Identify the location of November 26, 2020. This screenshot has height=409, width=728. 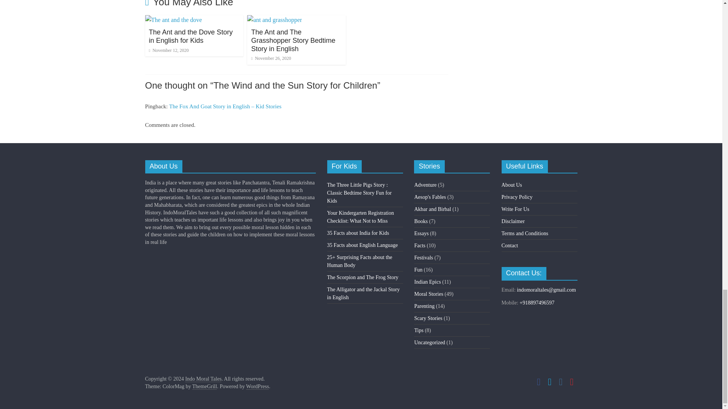
(271, 58).